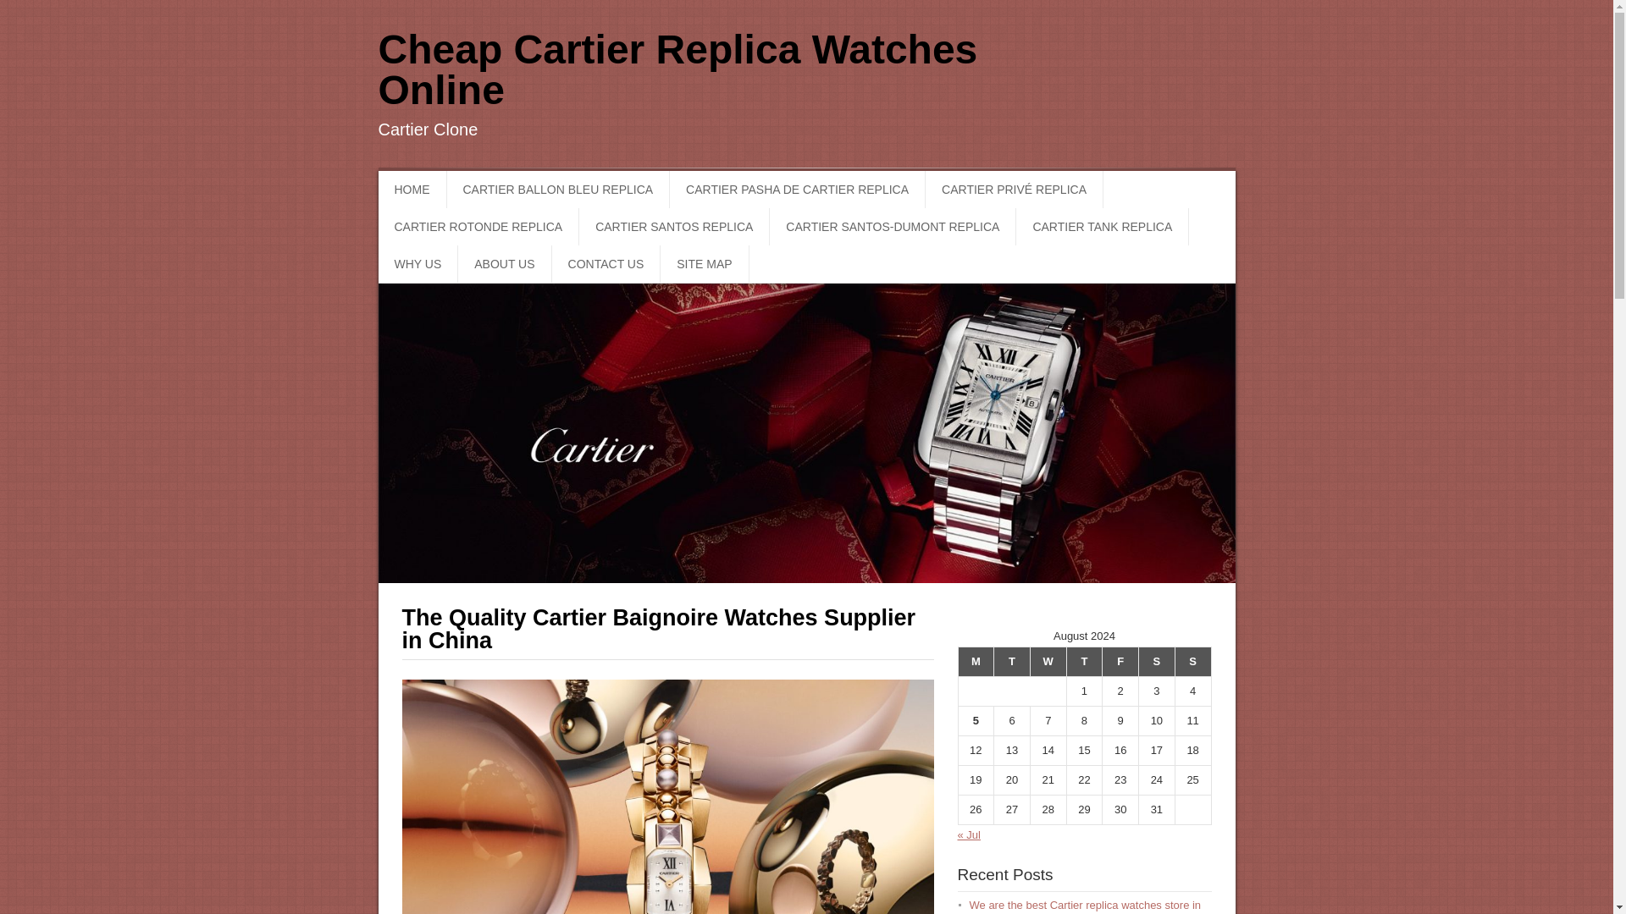 The width and height of the screenshot is (1626, 914). Describe the element at coordinates (478, 227) in the screenshot. I see `CARTIER ROTONDE REPLICA` at that location.